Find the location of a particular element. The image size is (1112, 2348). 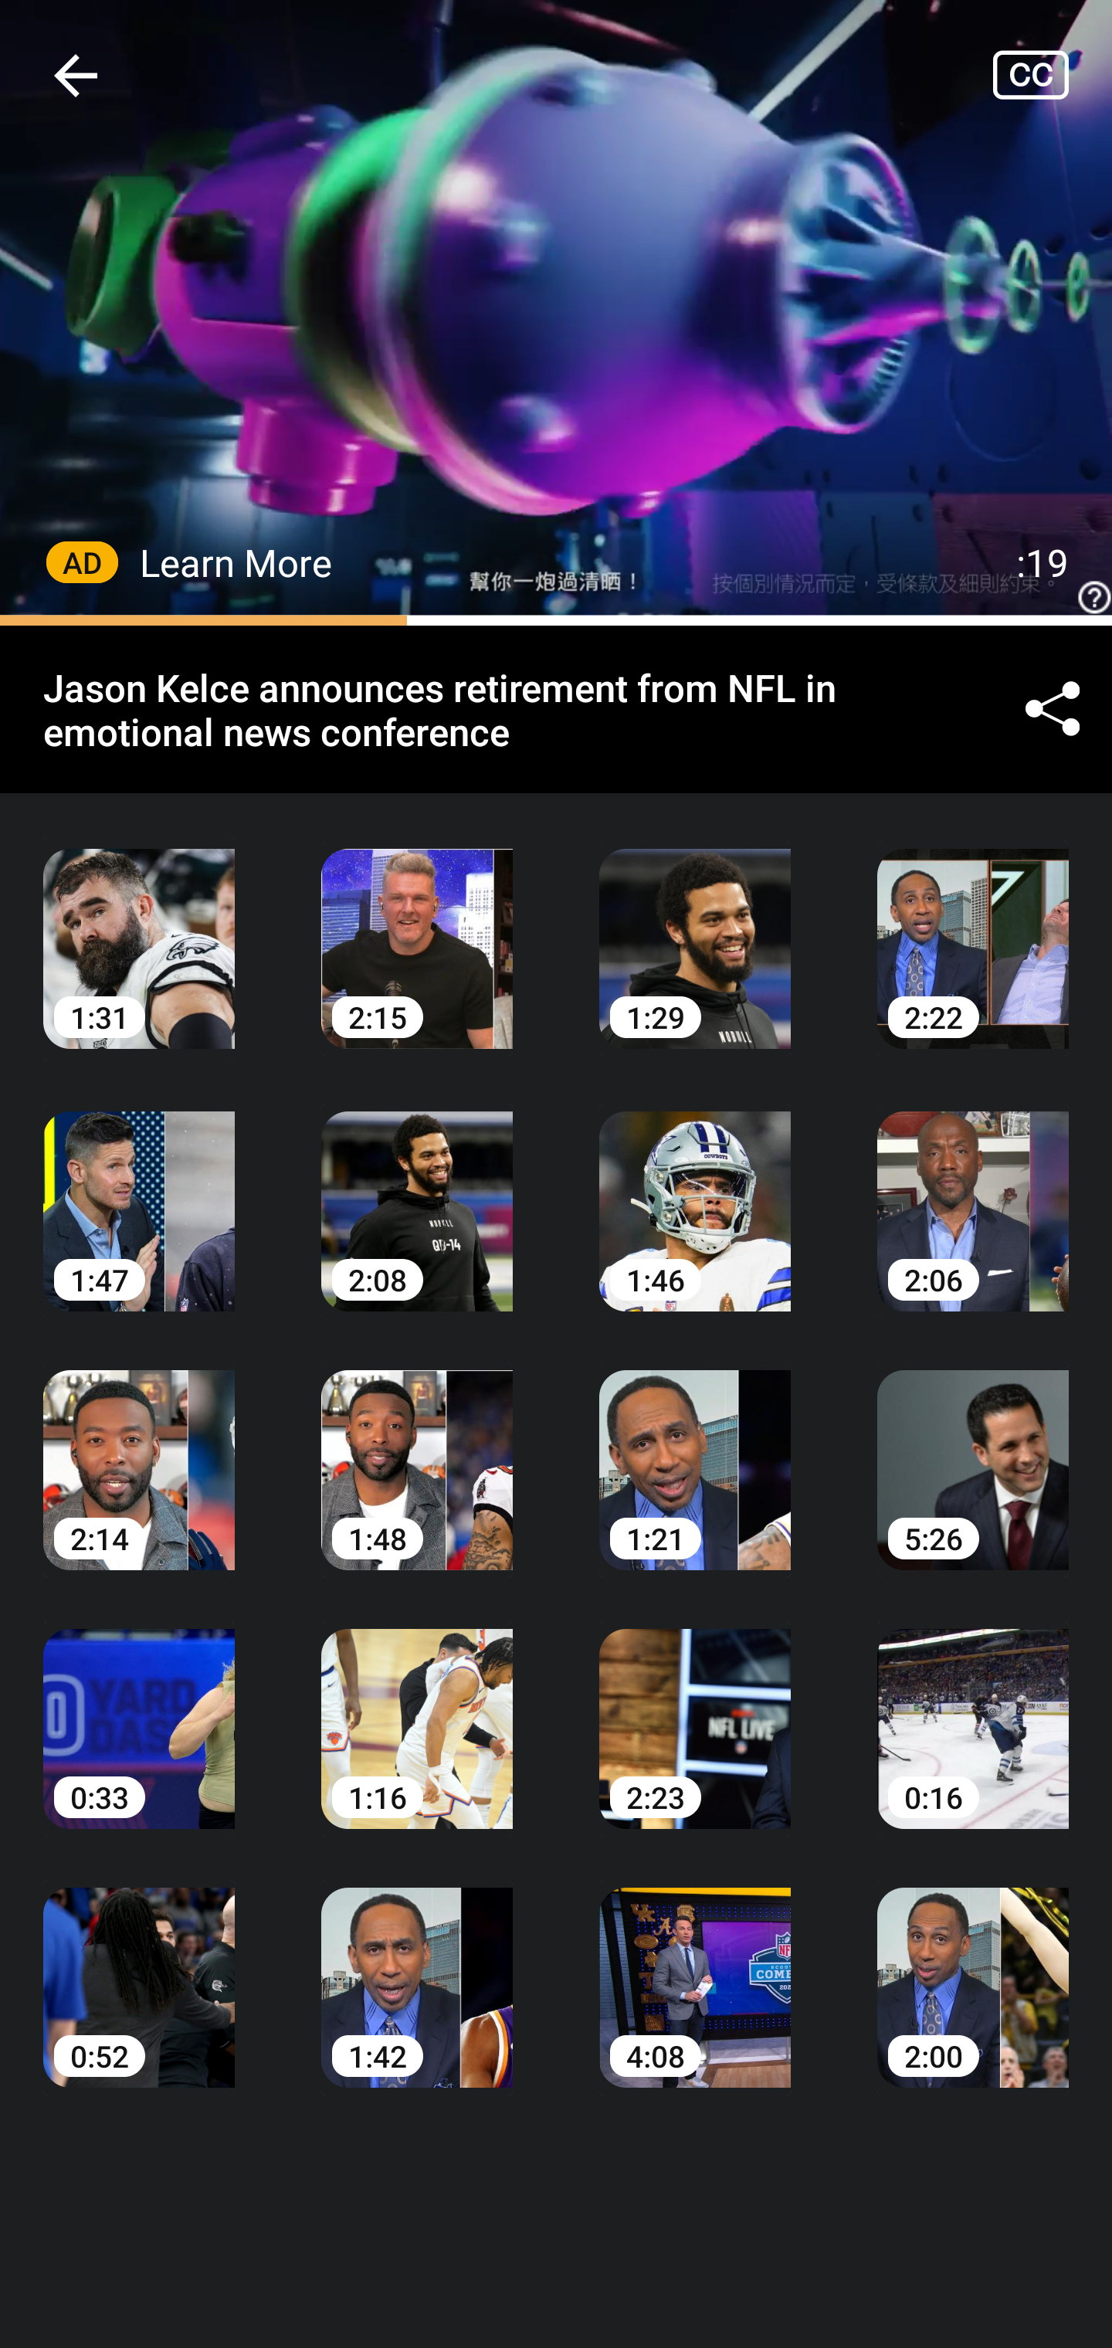

2:22 is located at coordinates (973, 927).